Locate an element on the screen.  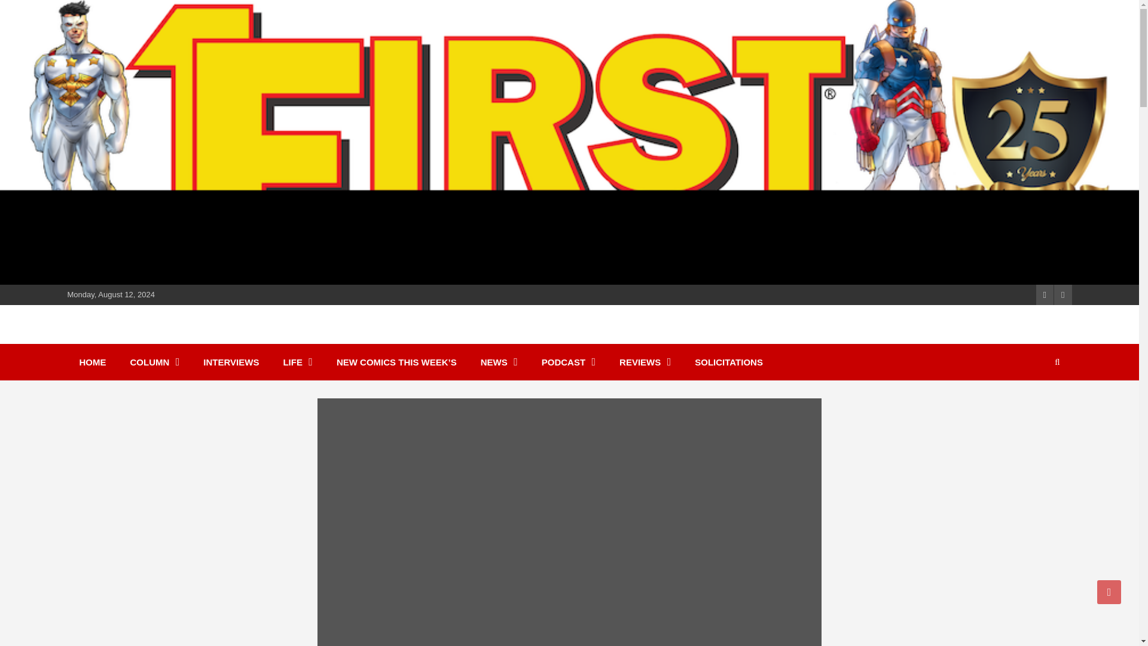
INTERVIEWS is located at coordinates (231, 362).